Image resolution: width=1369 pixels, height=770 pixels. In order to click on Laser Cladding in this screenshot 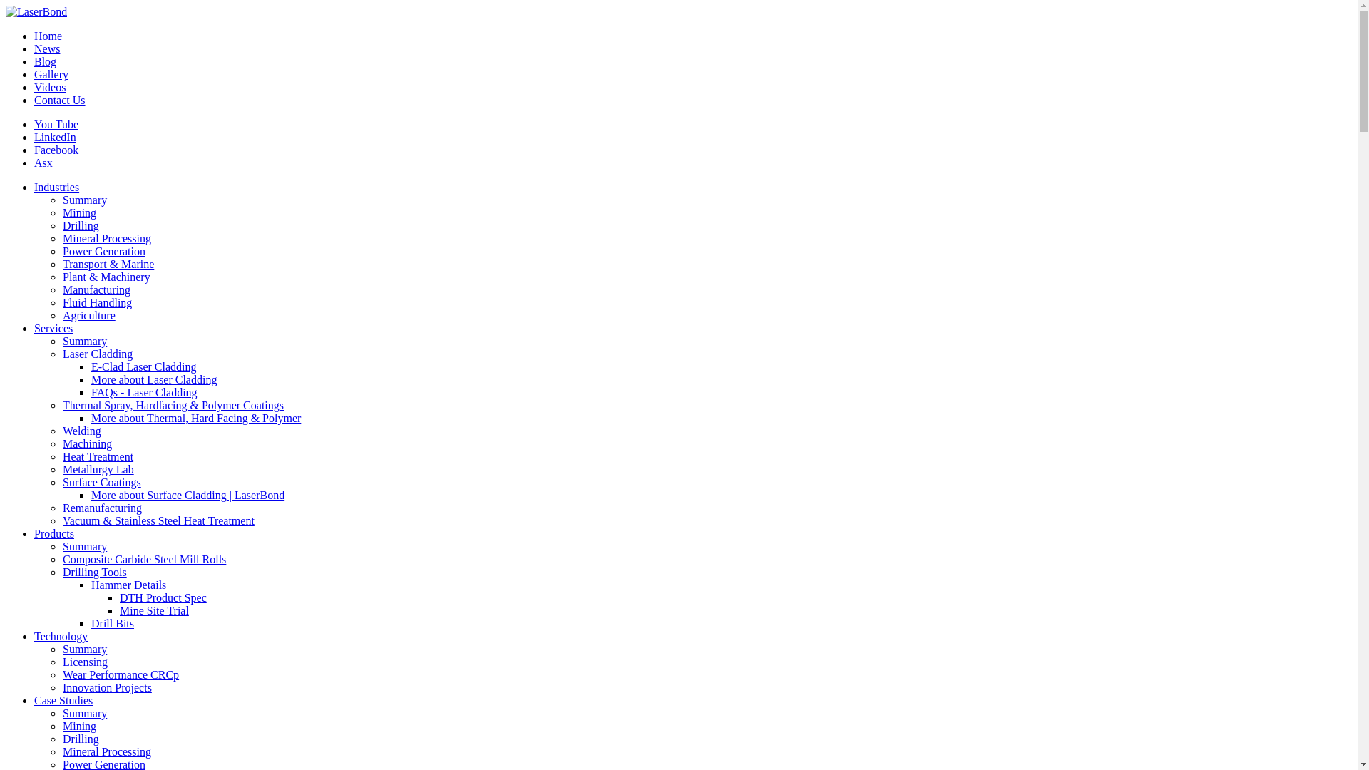, I will do `click(98, 354)`.